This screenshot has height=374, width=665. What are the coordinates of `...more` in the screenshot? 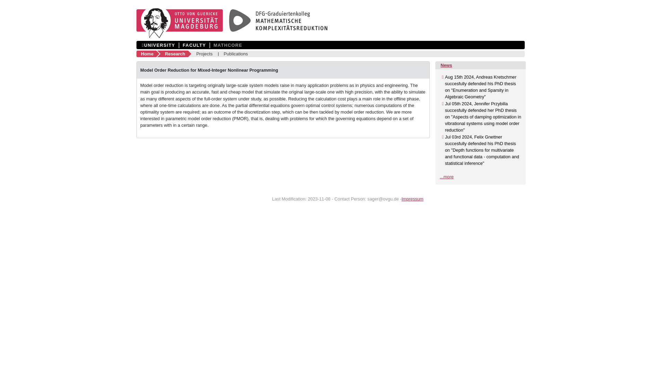 It's located at (446, 177).